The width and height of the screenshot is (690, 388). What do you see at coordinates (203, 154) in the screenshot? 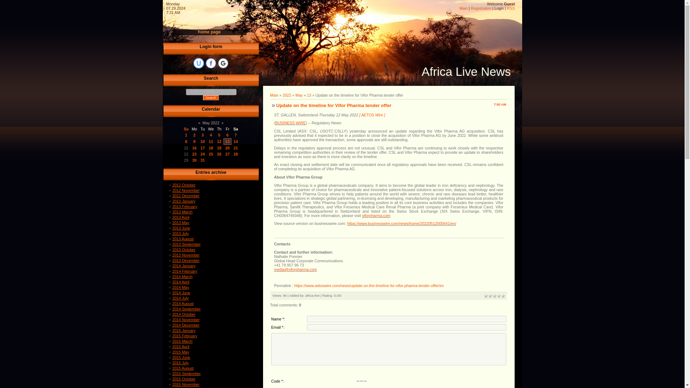
I see `24` at bounding box center [203, 154].